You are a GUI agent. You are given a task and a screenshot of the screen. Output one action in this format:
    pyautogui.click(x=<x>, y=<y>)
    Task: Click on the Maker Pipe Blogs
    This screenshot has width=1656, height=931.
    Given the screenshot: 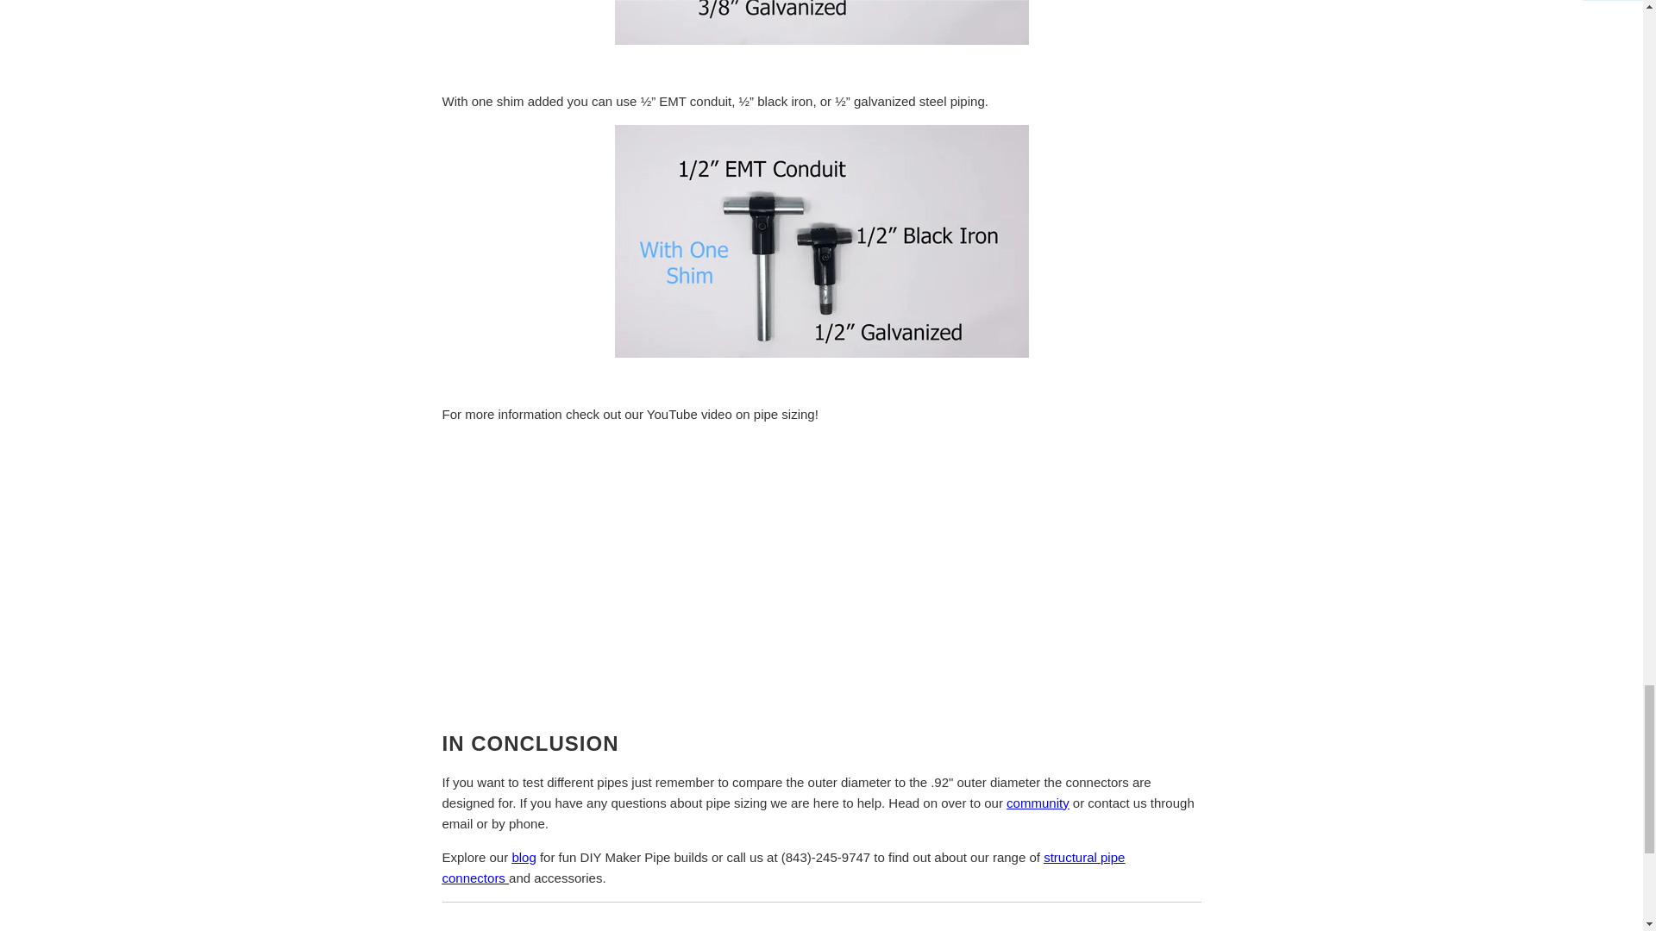 What is the action you would take?
    pyautogui.click(x=523, y=857)
    